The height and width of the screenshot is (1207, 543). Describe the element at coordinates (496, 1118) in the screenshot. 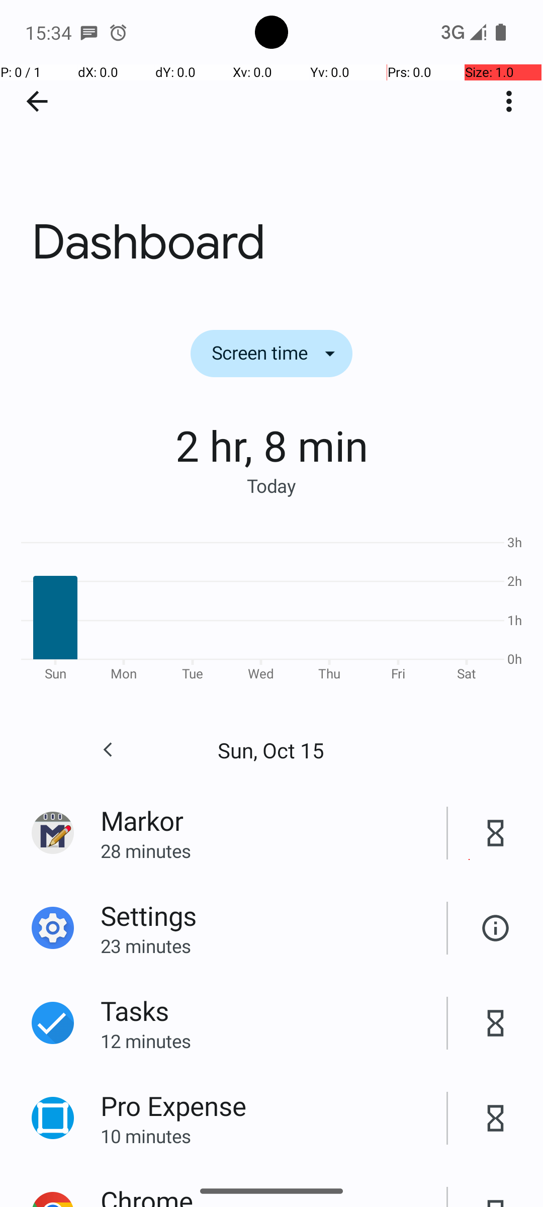

I see `No timer set for Pro Expense` at that location.